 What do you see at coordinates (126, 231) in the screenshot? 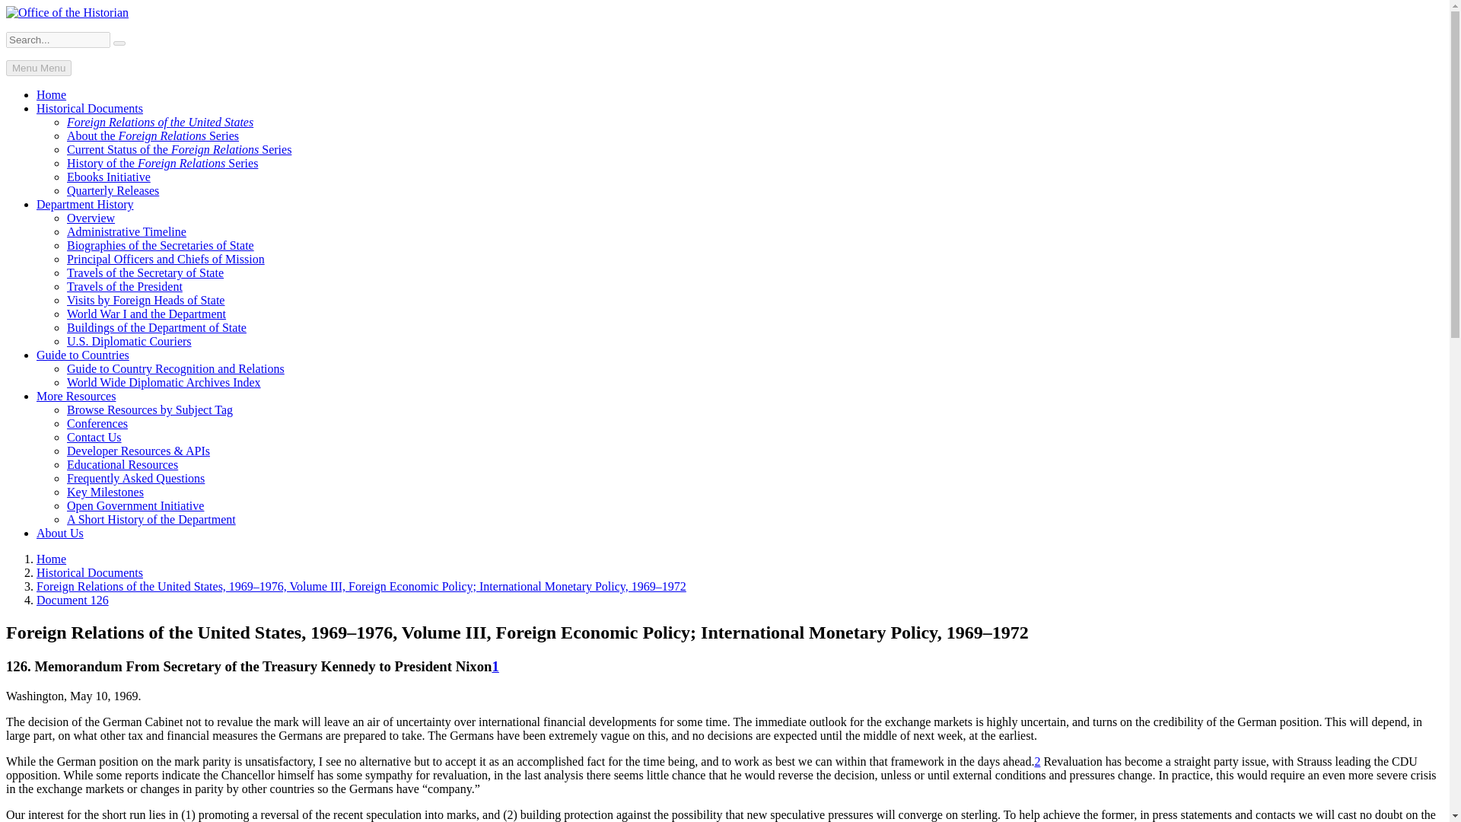
I see `Administrative Timeline` at bounding box center [126, 231].